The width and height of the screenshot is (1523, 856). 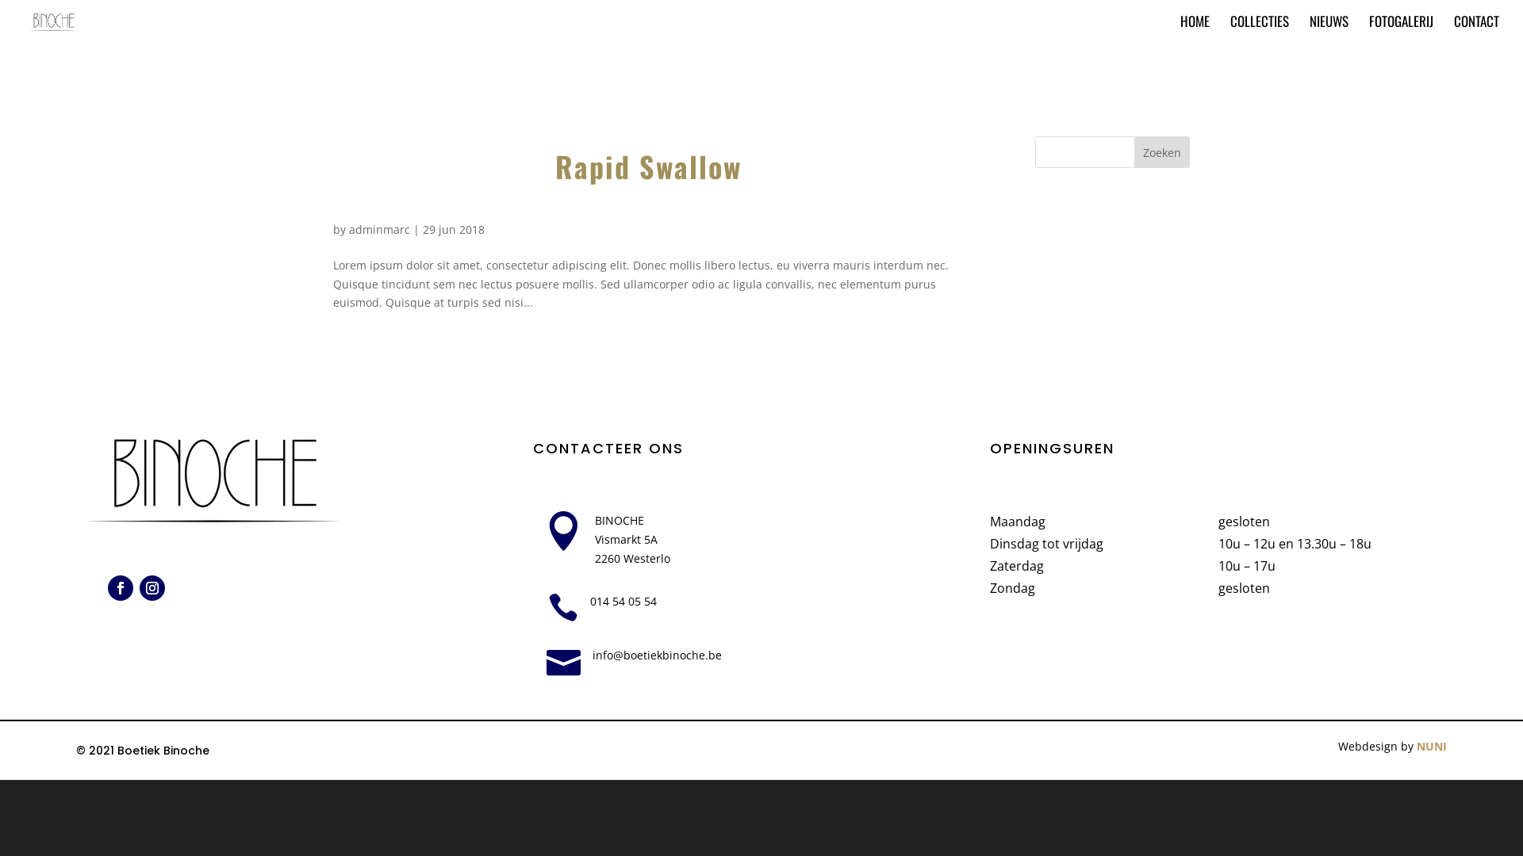 What do you see at coordinates (379, 230) in the screenshot?
I see `adminmarc` at bounding box center [379, 230].